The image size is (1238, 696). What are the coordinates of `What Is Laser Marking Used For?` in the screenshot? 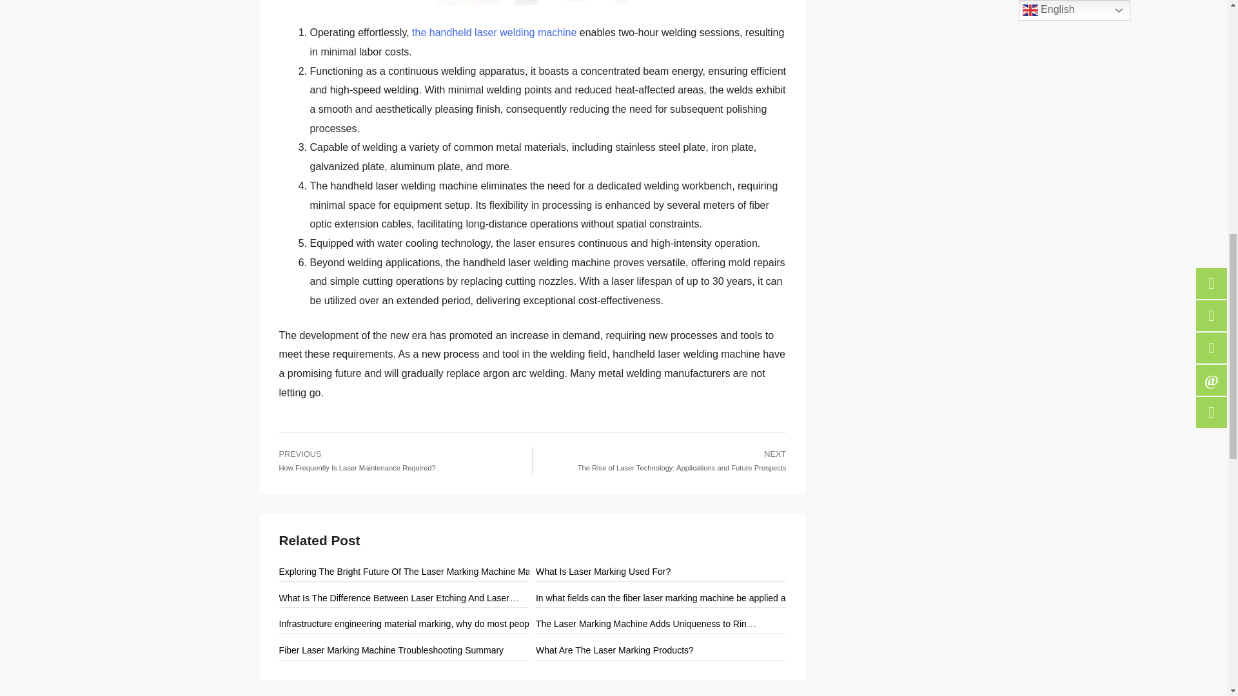 It's located at (604, 572).